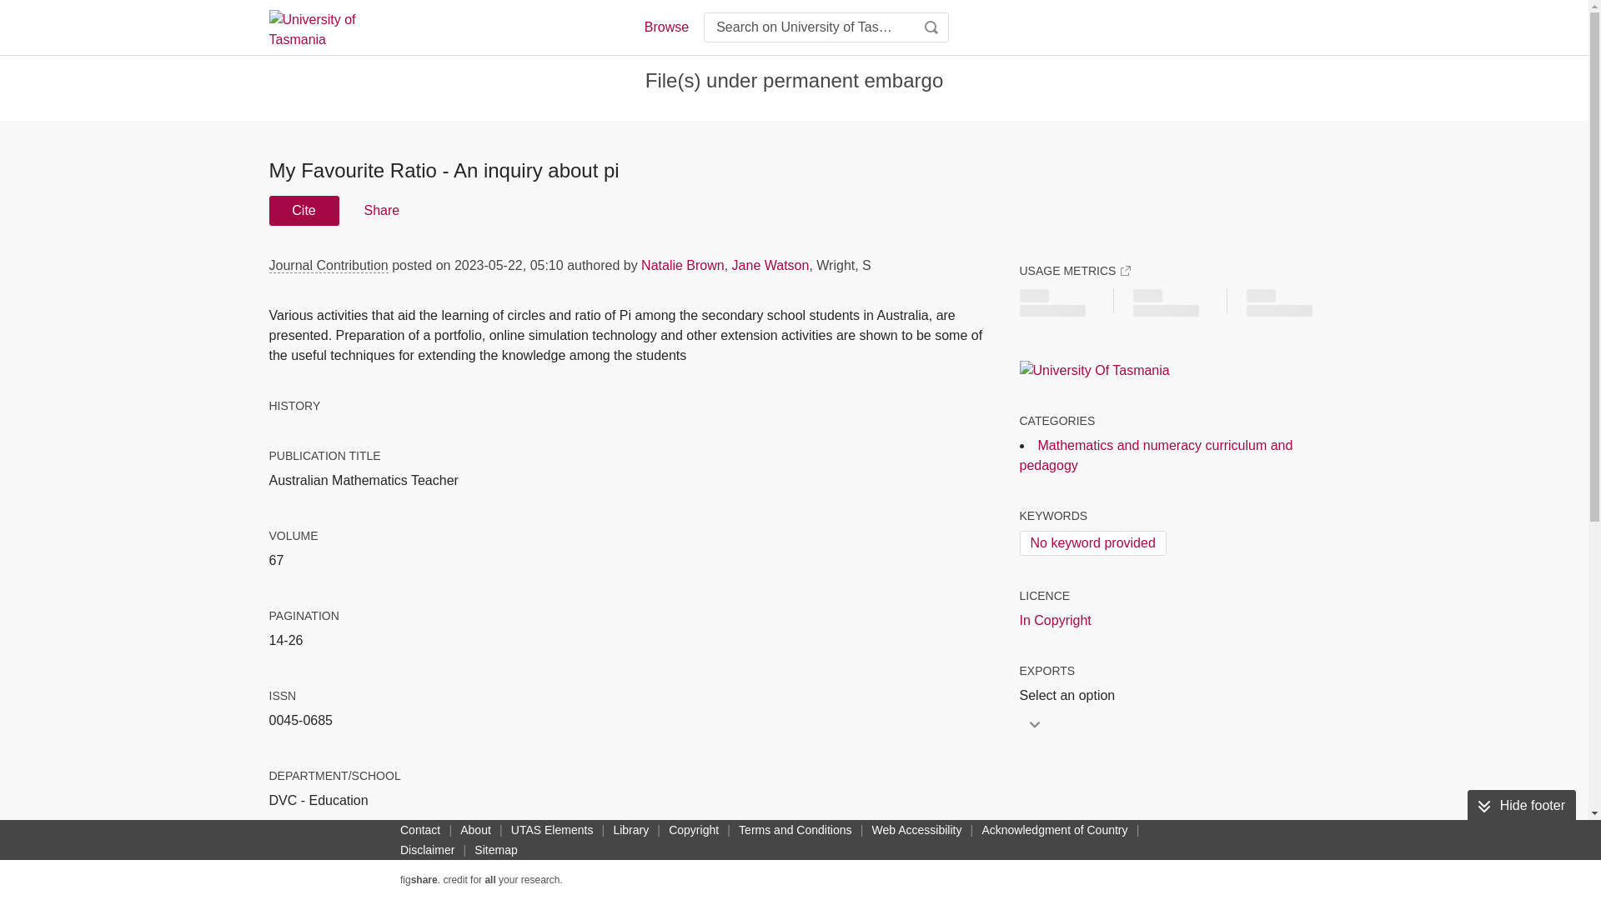  What do you see at coordinates (795, 829) in the screenshot?
I see `Terms and Conditions` at bounding box center [795, 829].